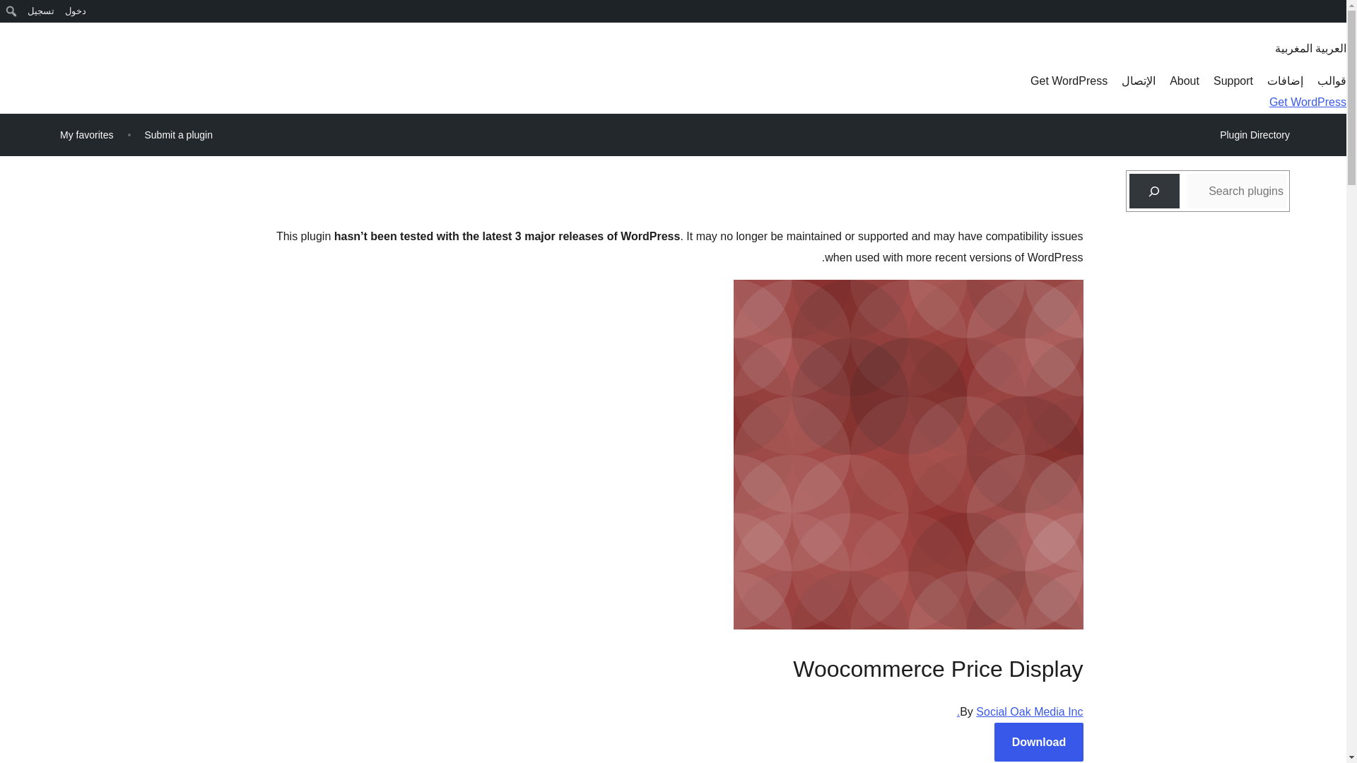 The image size is (1357, 763). What do you see at coordinates (1233, 81) in the screenshot?
I see `Support` at bounding box center [1233, 81].